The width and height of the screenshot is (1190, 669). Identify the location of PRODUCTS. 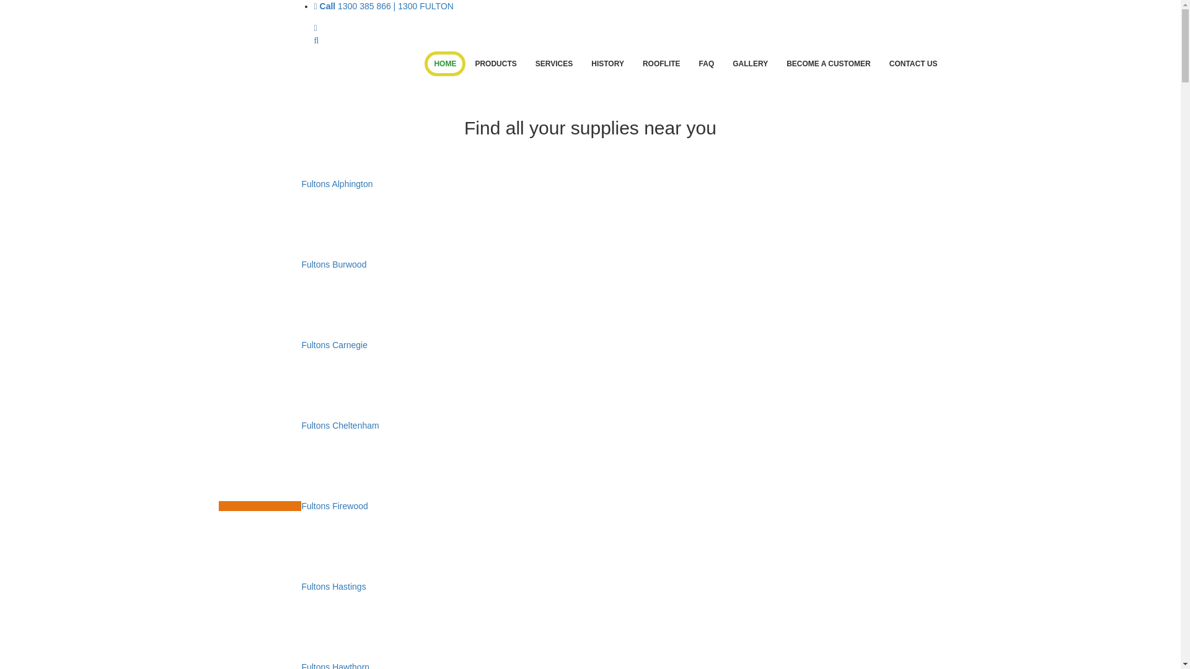
(496, 64).